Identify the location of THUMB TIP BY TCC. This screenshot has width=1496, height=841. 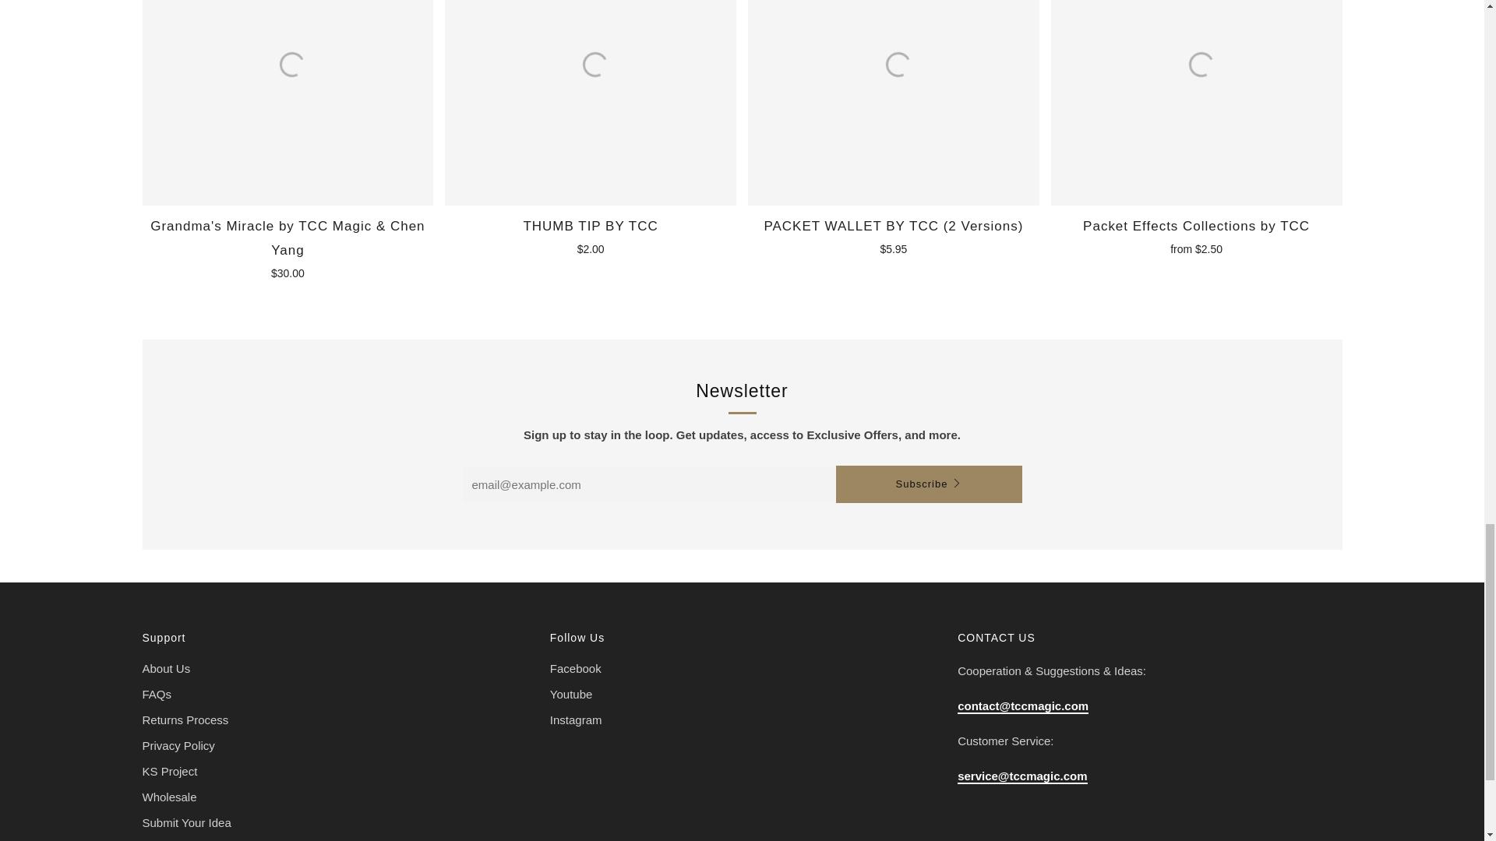
(590, 235).